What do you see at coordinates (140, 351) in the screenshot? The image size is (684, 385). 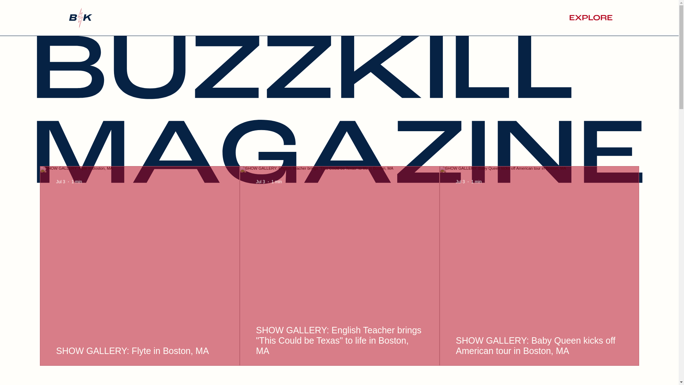 I see `SHOW GALLERY: Flyte in Boston, MA` at bounding box center [140, 351].